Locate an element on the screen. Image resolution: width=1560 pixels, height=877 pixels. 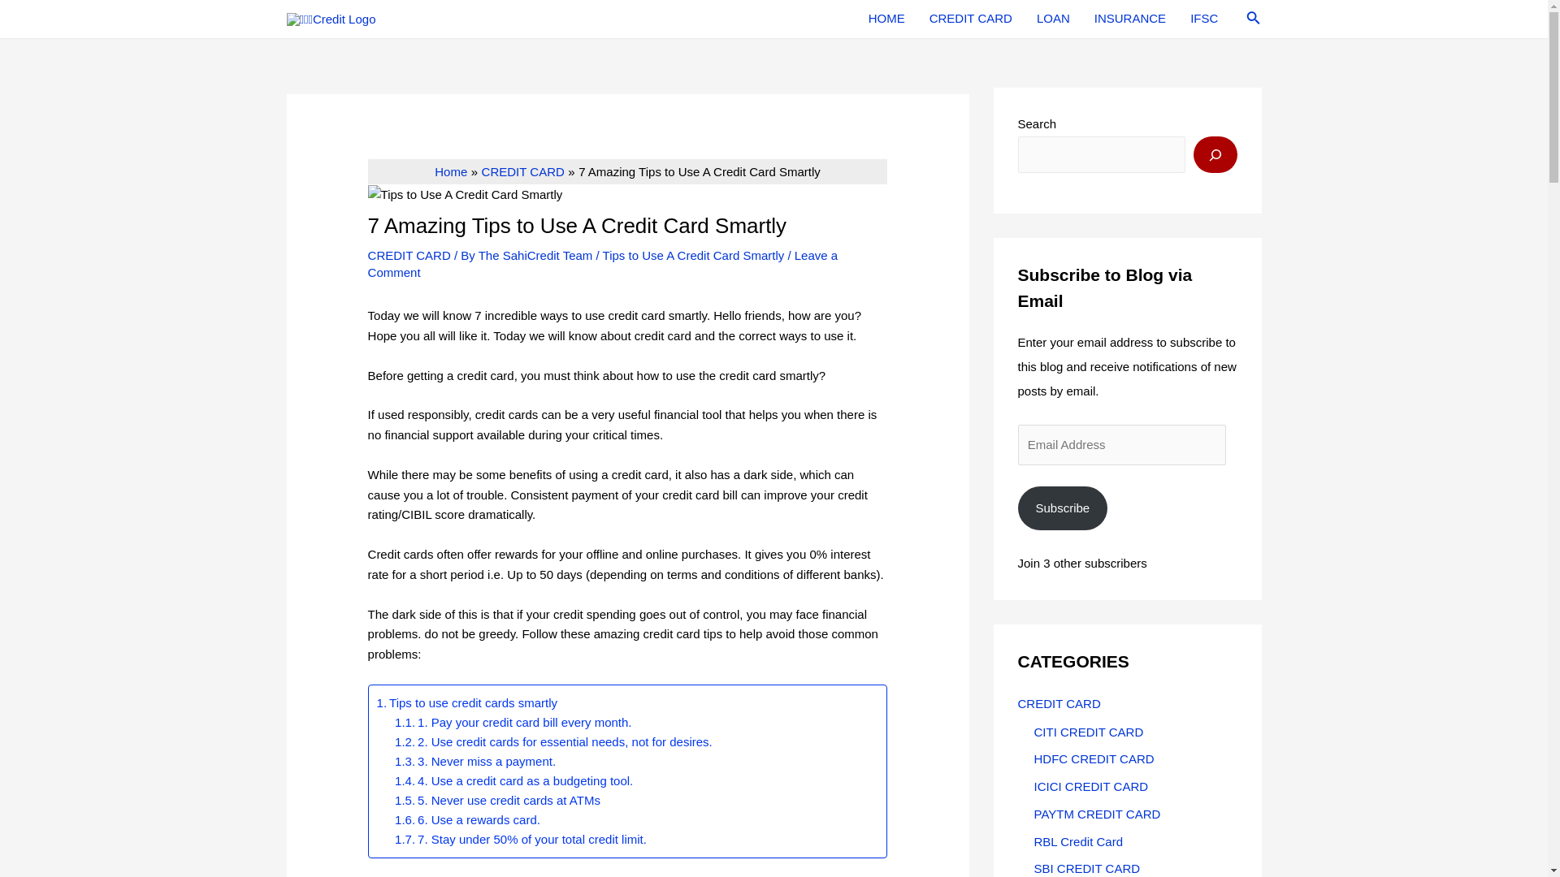
View all posts by The SahiCredit Team is located at coordinates (537, 255).